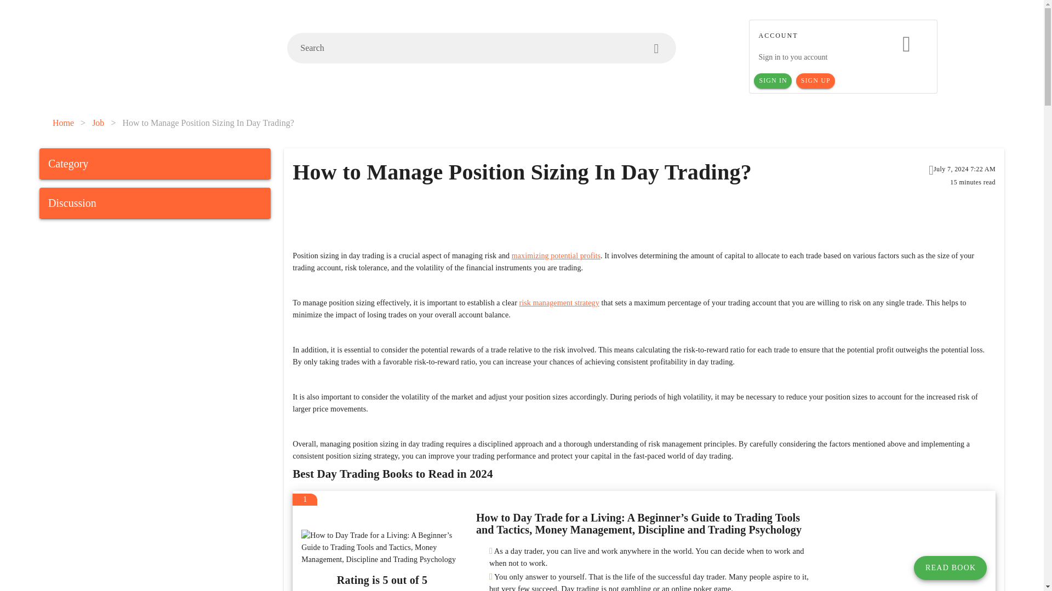  Describe the element at coordinates (207, 123) in the screenshot. I see `How to Manage Position Sizing In Day Trading?` at that location.